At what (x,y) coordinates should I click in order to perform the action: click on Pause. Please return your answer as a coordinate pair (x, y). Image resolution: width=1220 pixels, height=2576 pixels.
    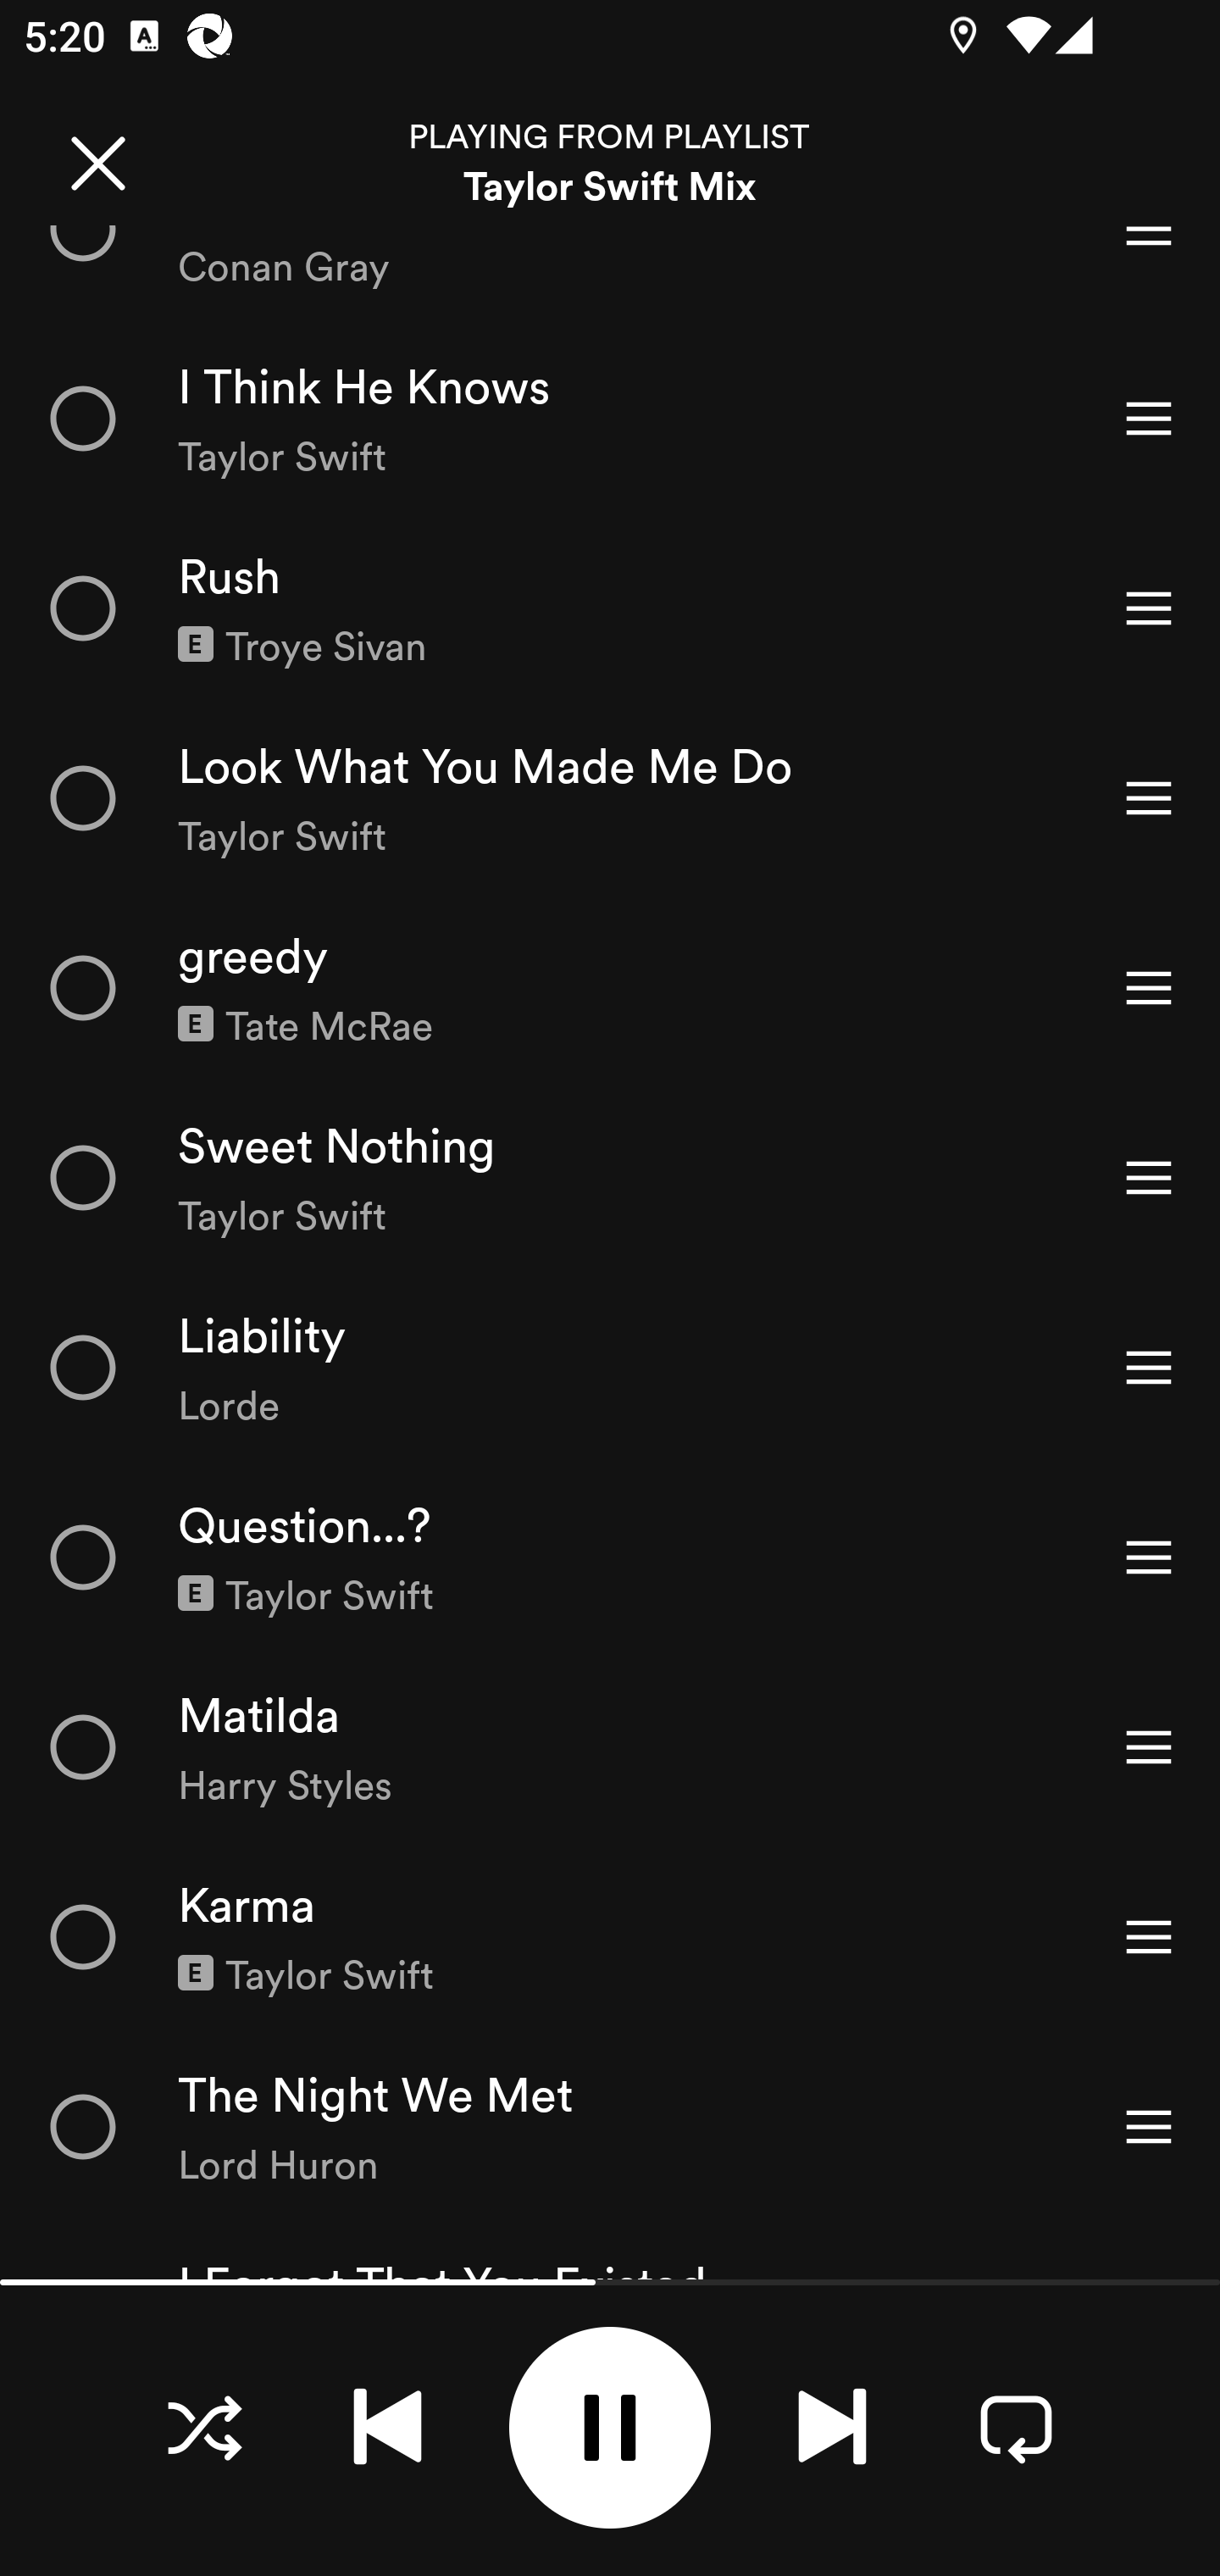
    Looking at the image, I should click on (610, 2428).